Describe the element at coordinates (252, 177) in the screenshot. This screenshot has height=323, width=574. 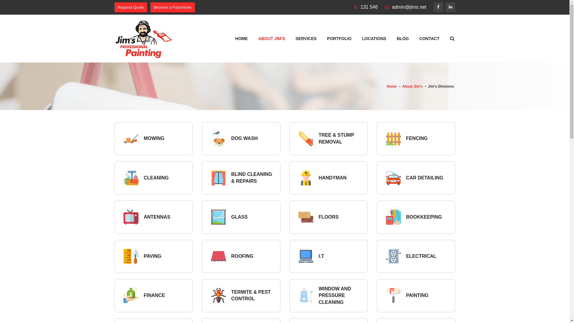
I see `BLIND CLEANING & REPAIRS` at that location.